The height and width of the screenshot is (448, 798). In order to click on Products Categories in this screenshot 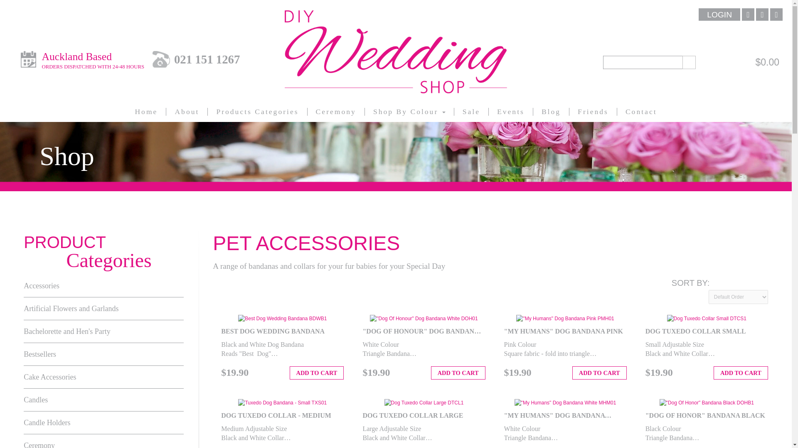, I will do `click(257, 112)`.